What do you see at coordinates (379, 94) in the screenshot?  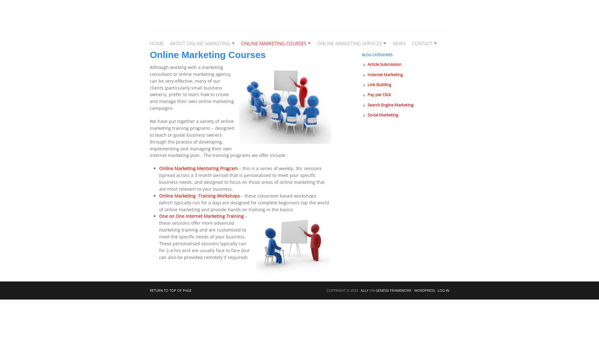 I see `Pay per Click` at bounding box center [379, 94].